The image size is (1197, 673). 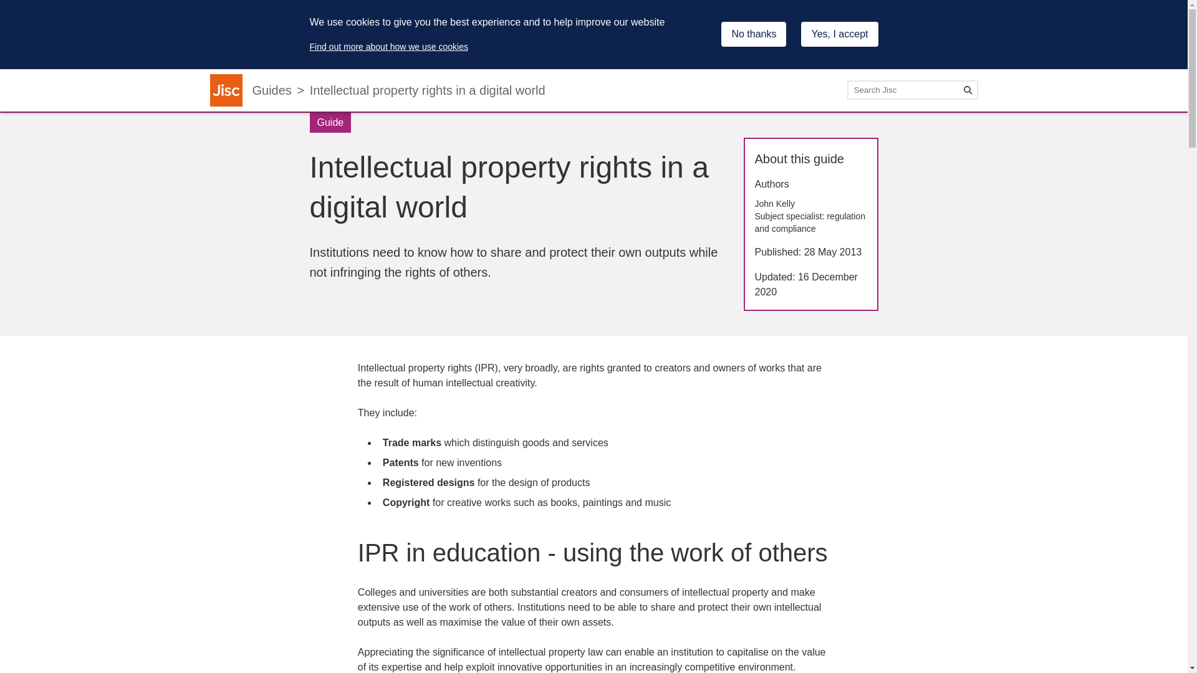 I want to click on Intellectual property rights in a digital world, so click(x=428, y=90).